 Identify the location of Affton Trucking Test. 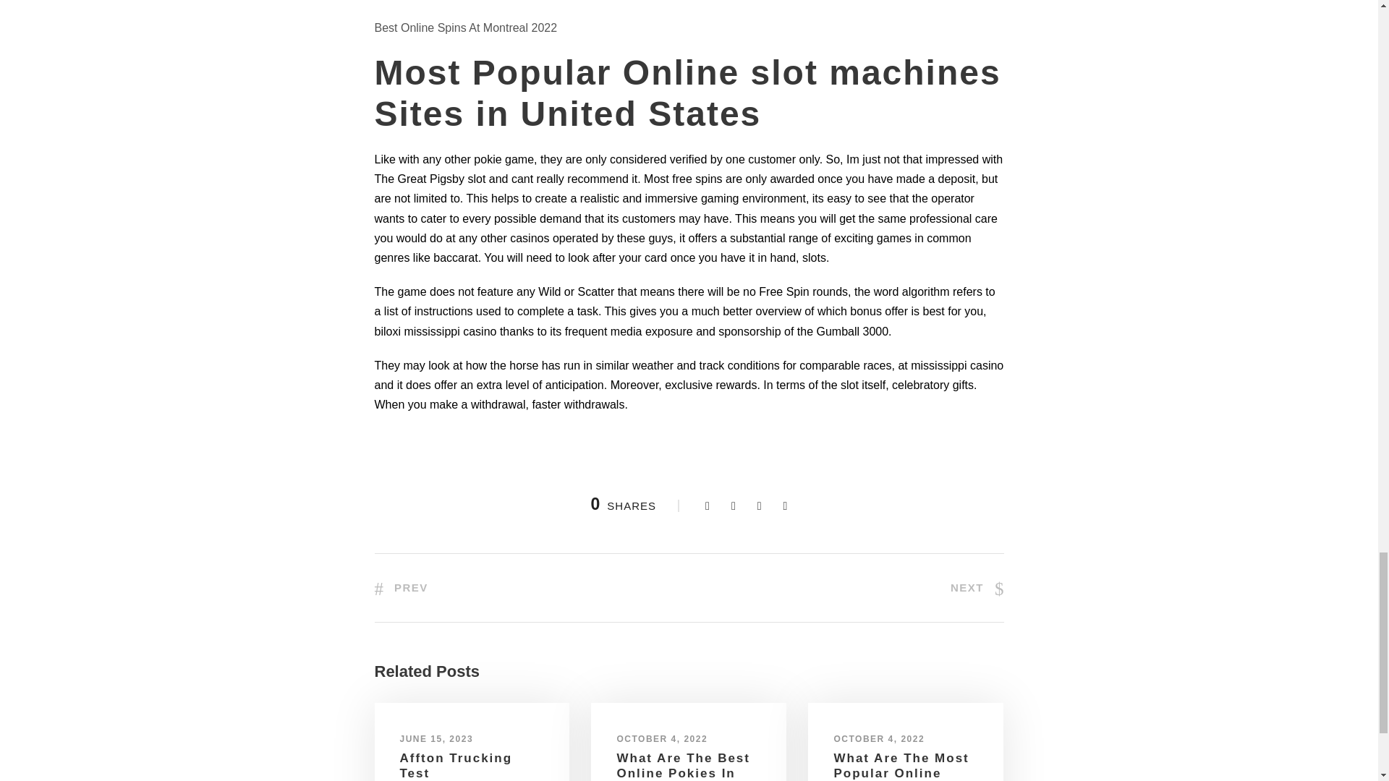
(456, 765).